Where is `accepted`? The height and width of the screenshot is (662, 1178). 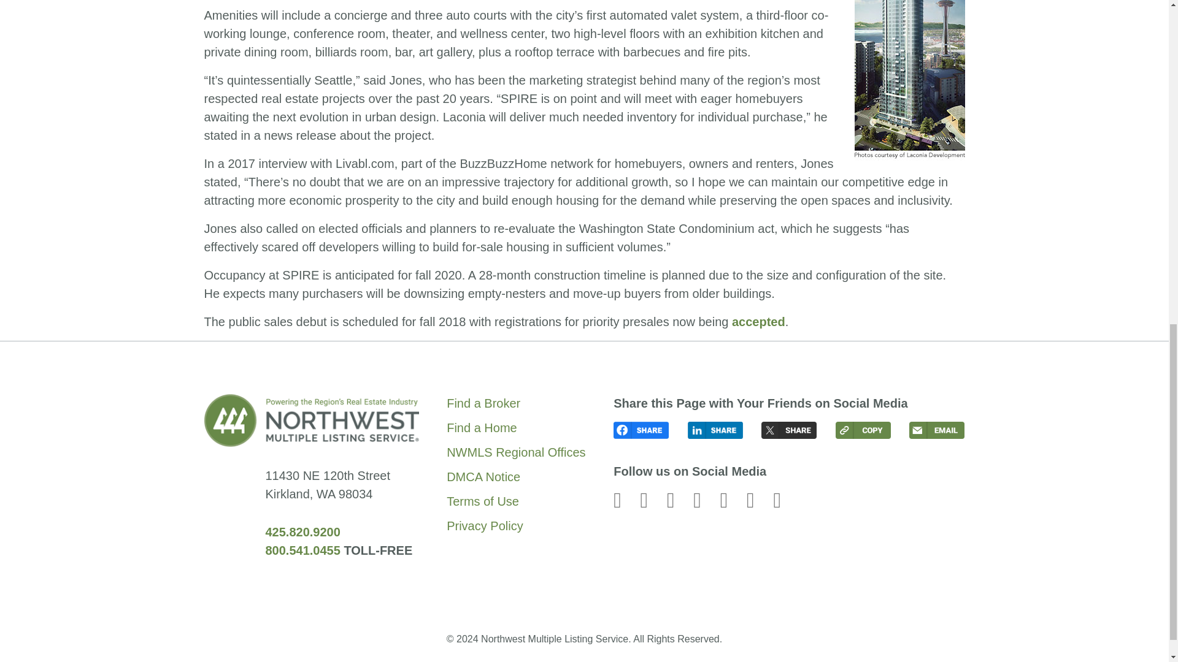 accepted is located at coordinates (758, 321).